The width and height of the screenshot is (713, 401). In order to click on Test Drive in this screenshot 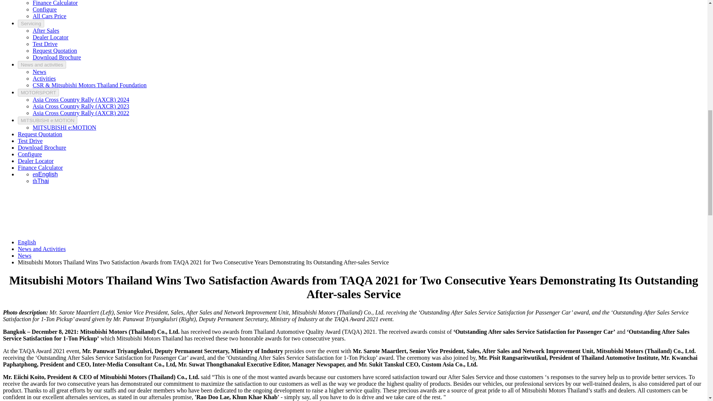, I will do `click(45, 44)`.